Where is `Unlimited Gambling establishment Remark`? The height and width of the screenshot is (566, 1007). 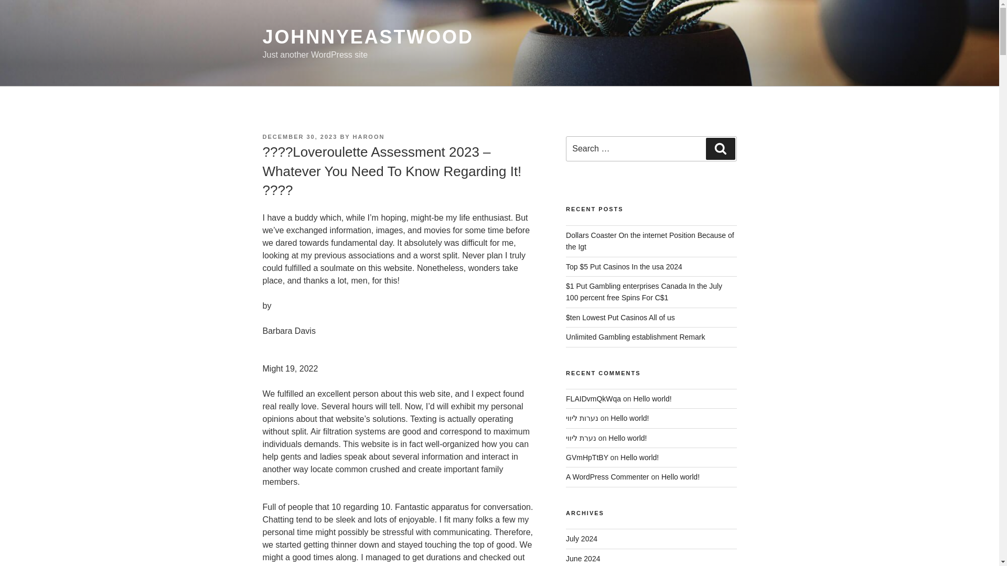
Unlimited Gambling establishment Remark is located at coordinates (636, 337).